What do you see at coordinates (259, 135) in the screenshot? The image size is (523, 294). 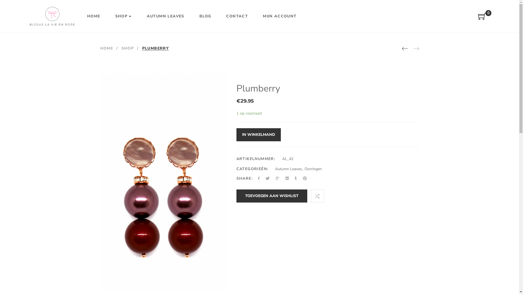 I see `IN WINKELMAND` at bounding box center [259, 135].